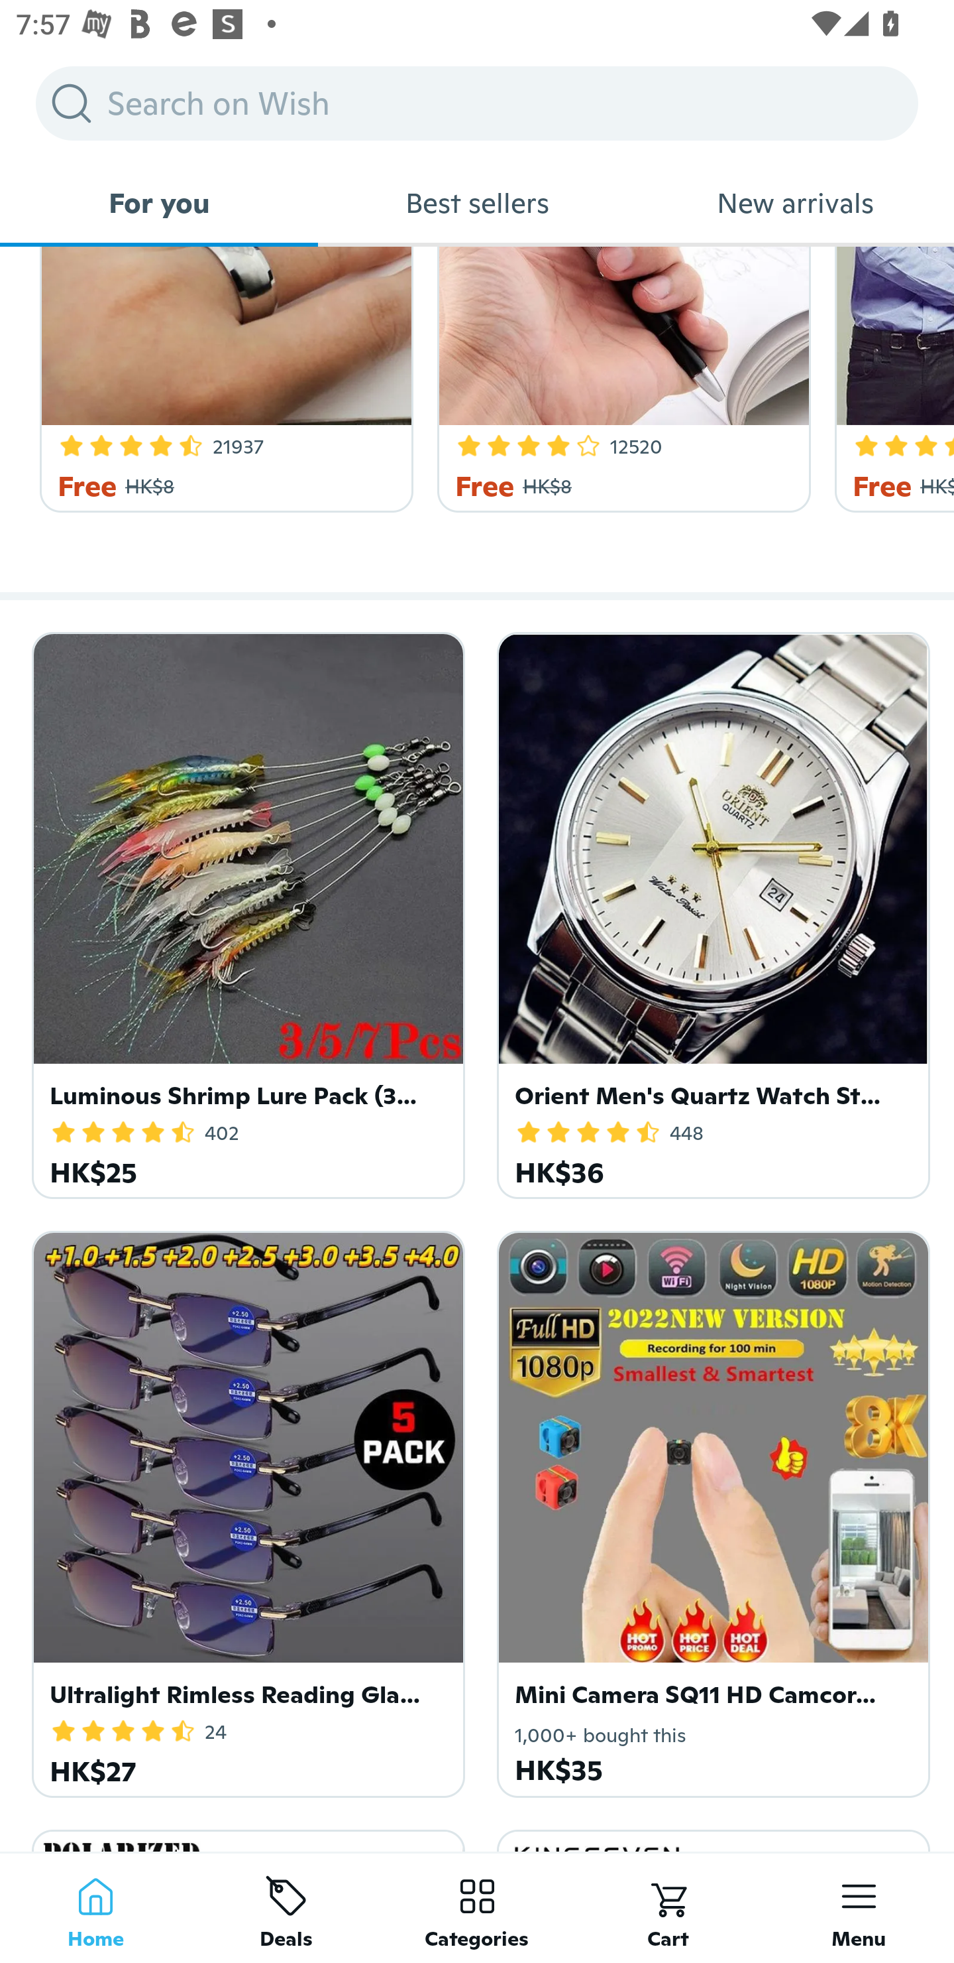 This screenshot has width=954, height=1963. I want to click on Menu, so click(859, 1907).